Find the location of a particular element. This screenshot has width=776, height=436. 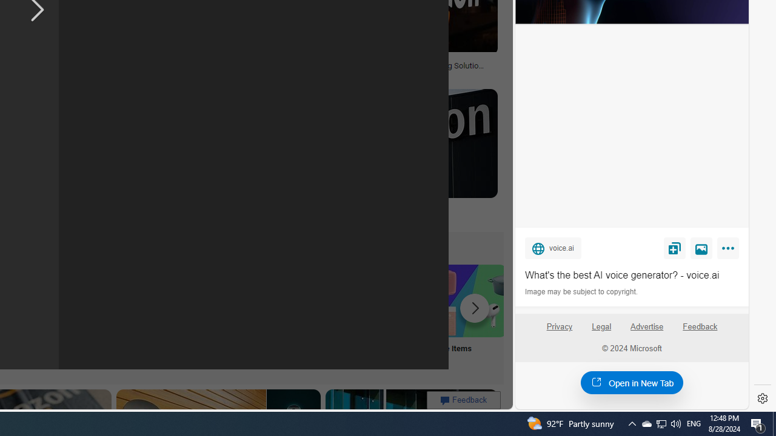

Scroll more suggestions right is located at coordinates (475, 308).